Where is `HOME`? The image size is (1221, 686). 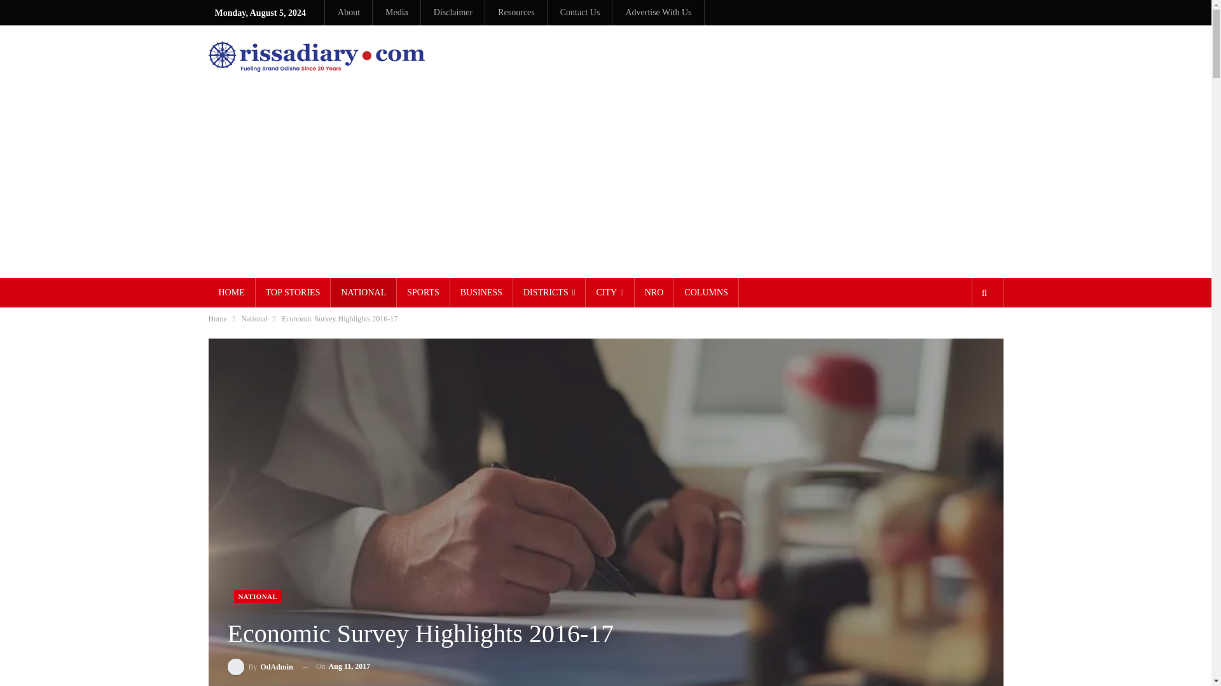
HOME is located at coordinates (231, 292).